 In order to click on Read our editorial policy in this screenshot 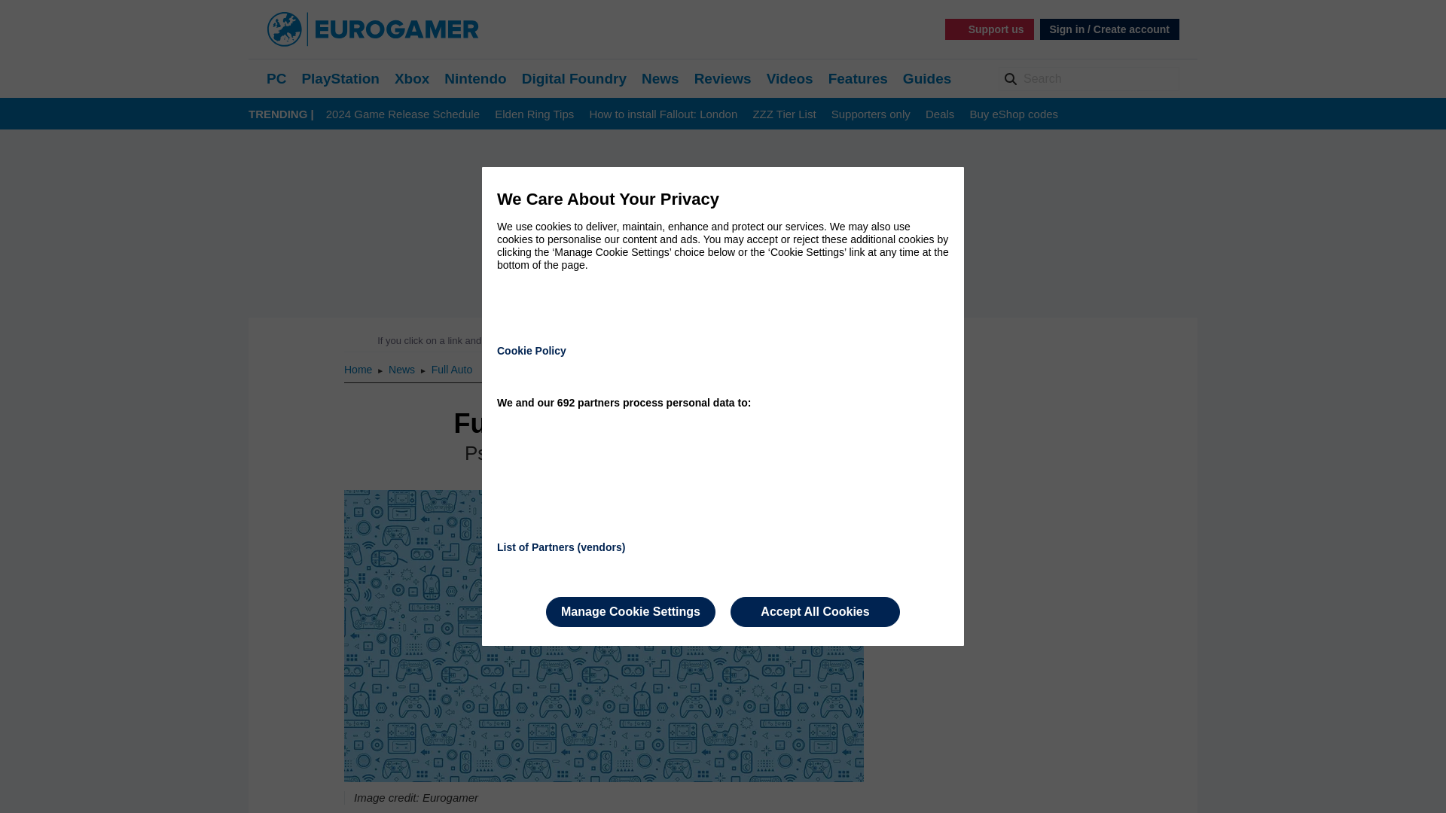, I will do `click(776, 340)`.